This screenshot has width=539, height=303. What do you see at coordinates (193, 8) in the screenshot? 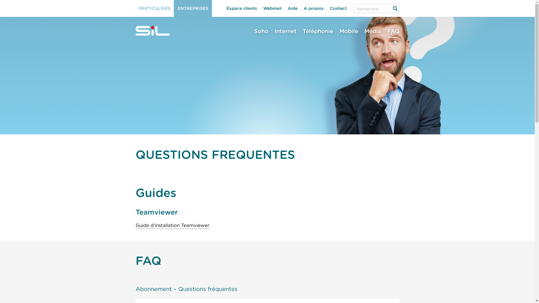
I see `ENTREPRISES` at bounding box center [193, 8].